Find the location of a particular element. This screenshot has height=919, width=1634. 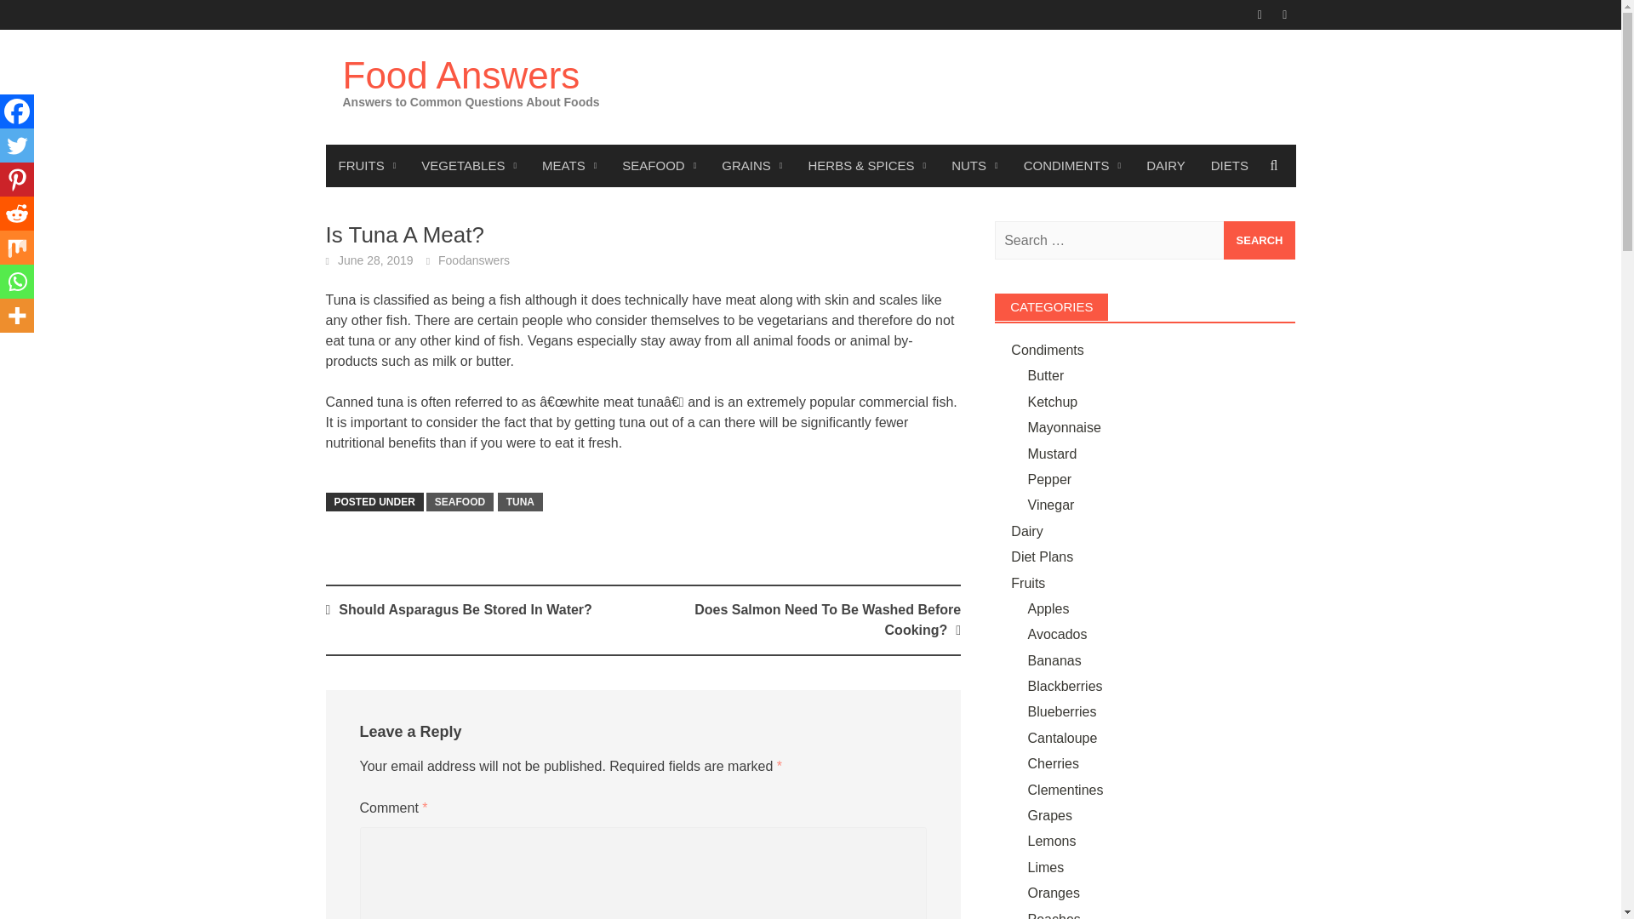

Food Answers is located at coordinates (460, 75).